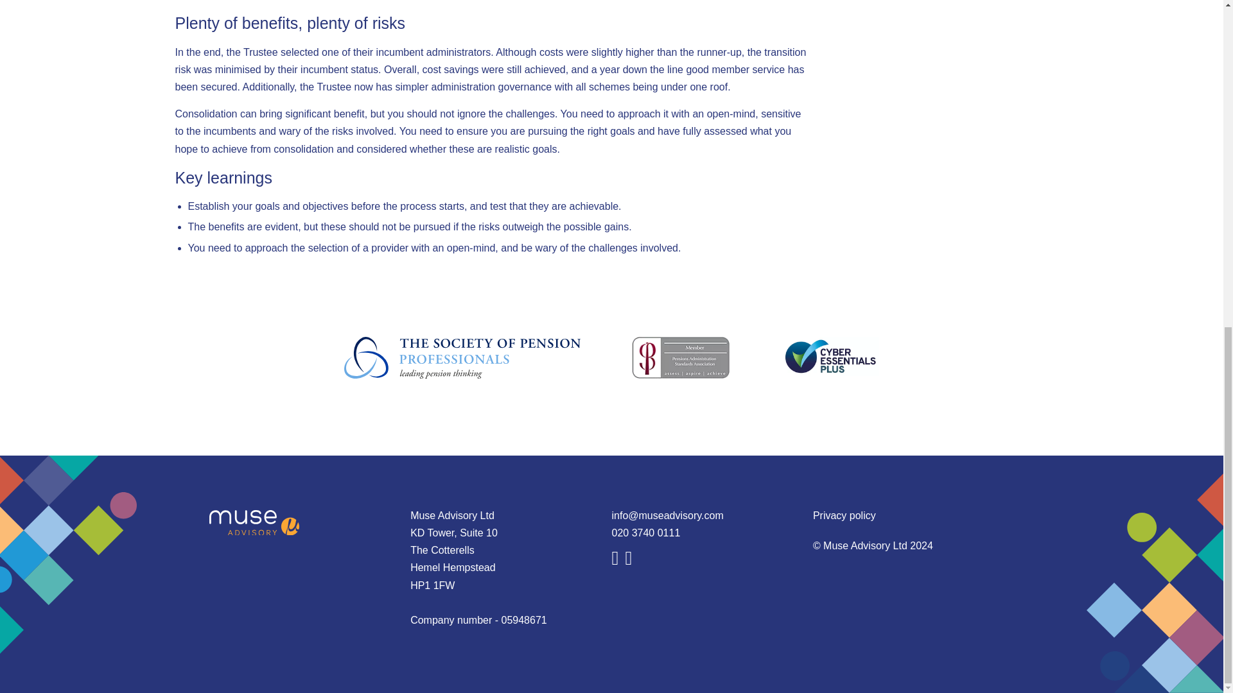 The image size is (1233, 693). I want to click on Privacy policy, so click(844, 515).